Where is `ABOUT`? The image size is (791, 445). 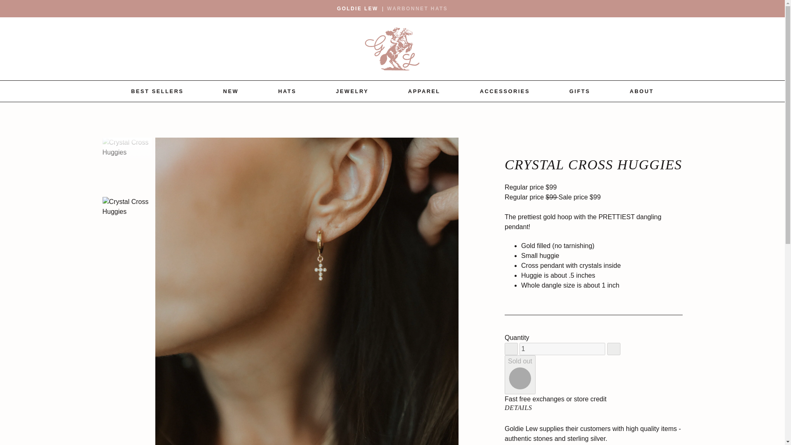 ABOUT is located at coordinates (642, 91).